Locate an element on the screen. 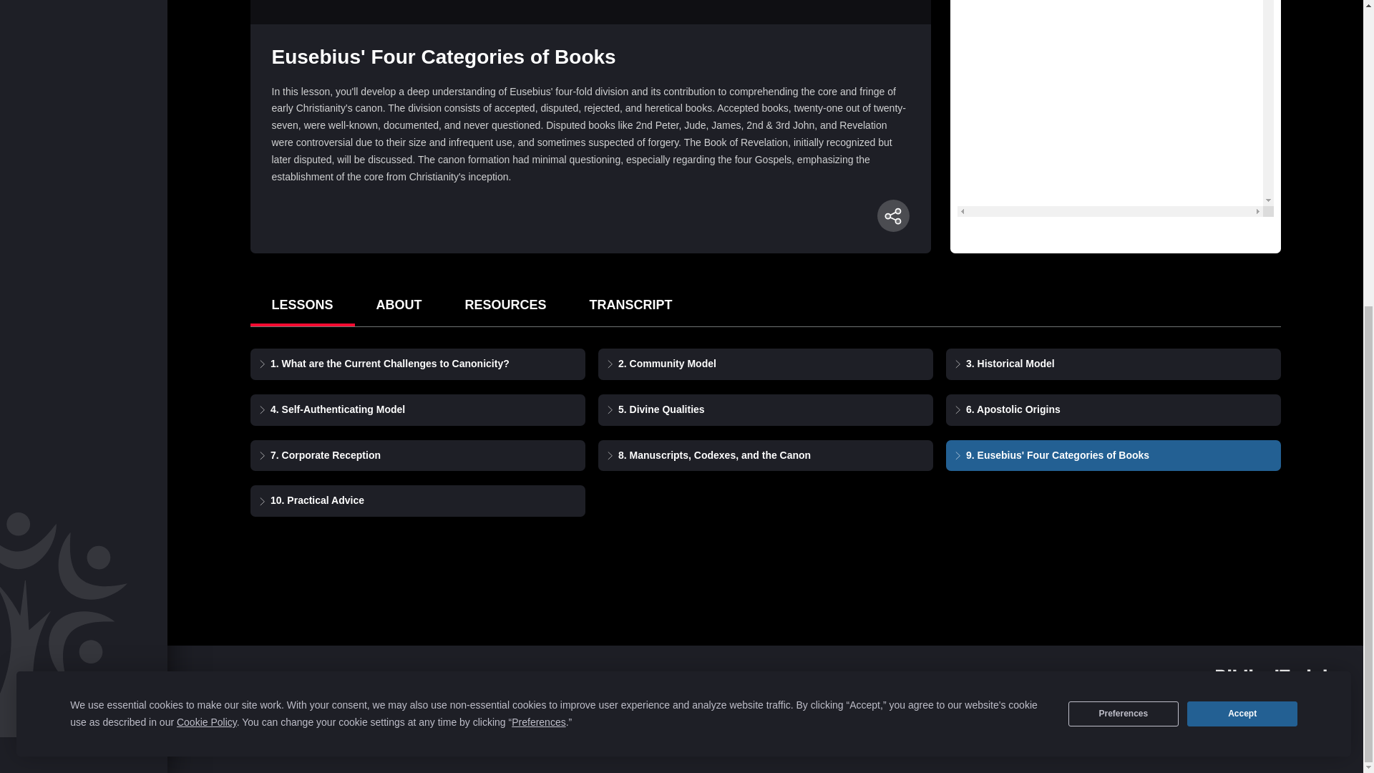 Image resolution: width=1374 pixels, height=773 pixels. Preferences is located at coordinates (1124, 212).